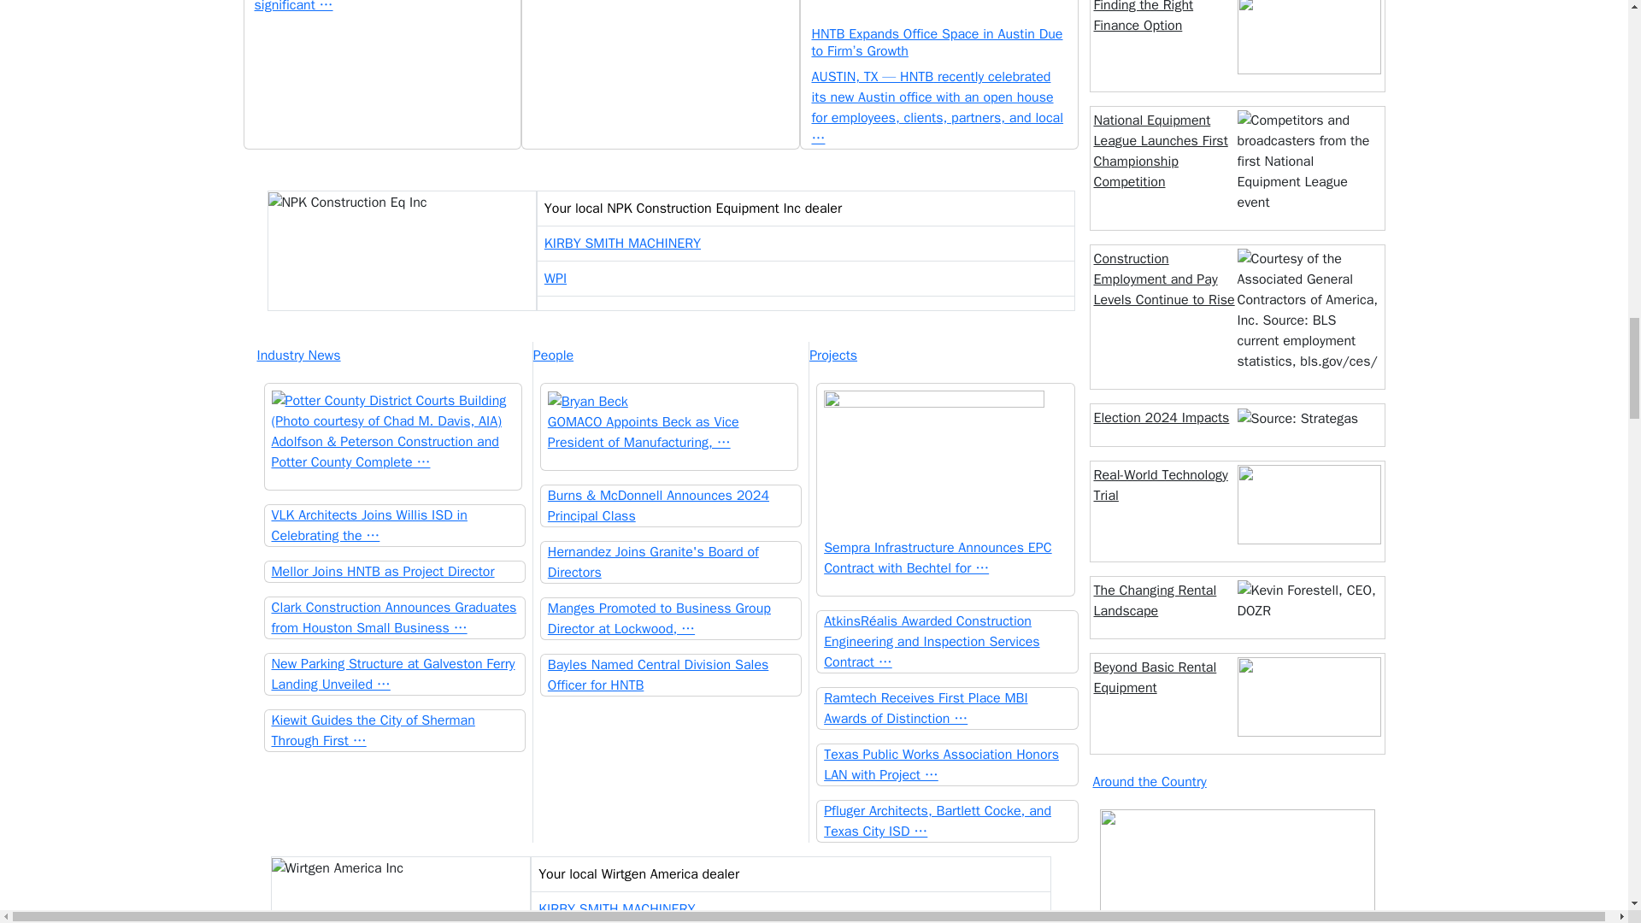 The height and width of the screenshot is (923, 1641). I want to click on Industry News, so click(393, 355).